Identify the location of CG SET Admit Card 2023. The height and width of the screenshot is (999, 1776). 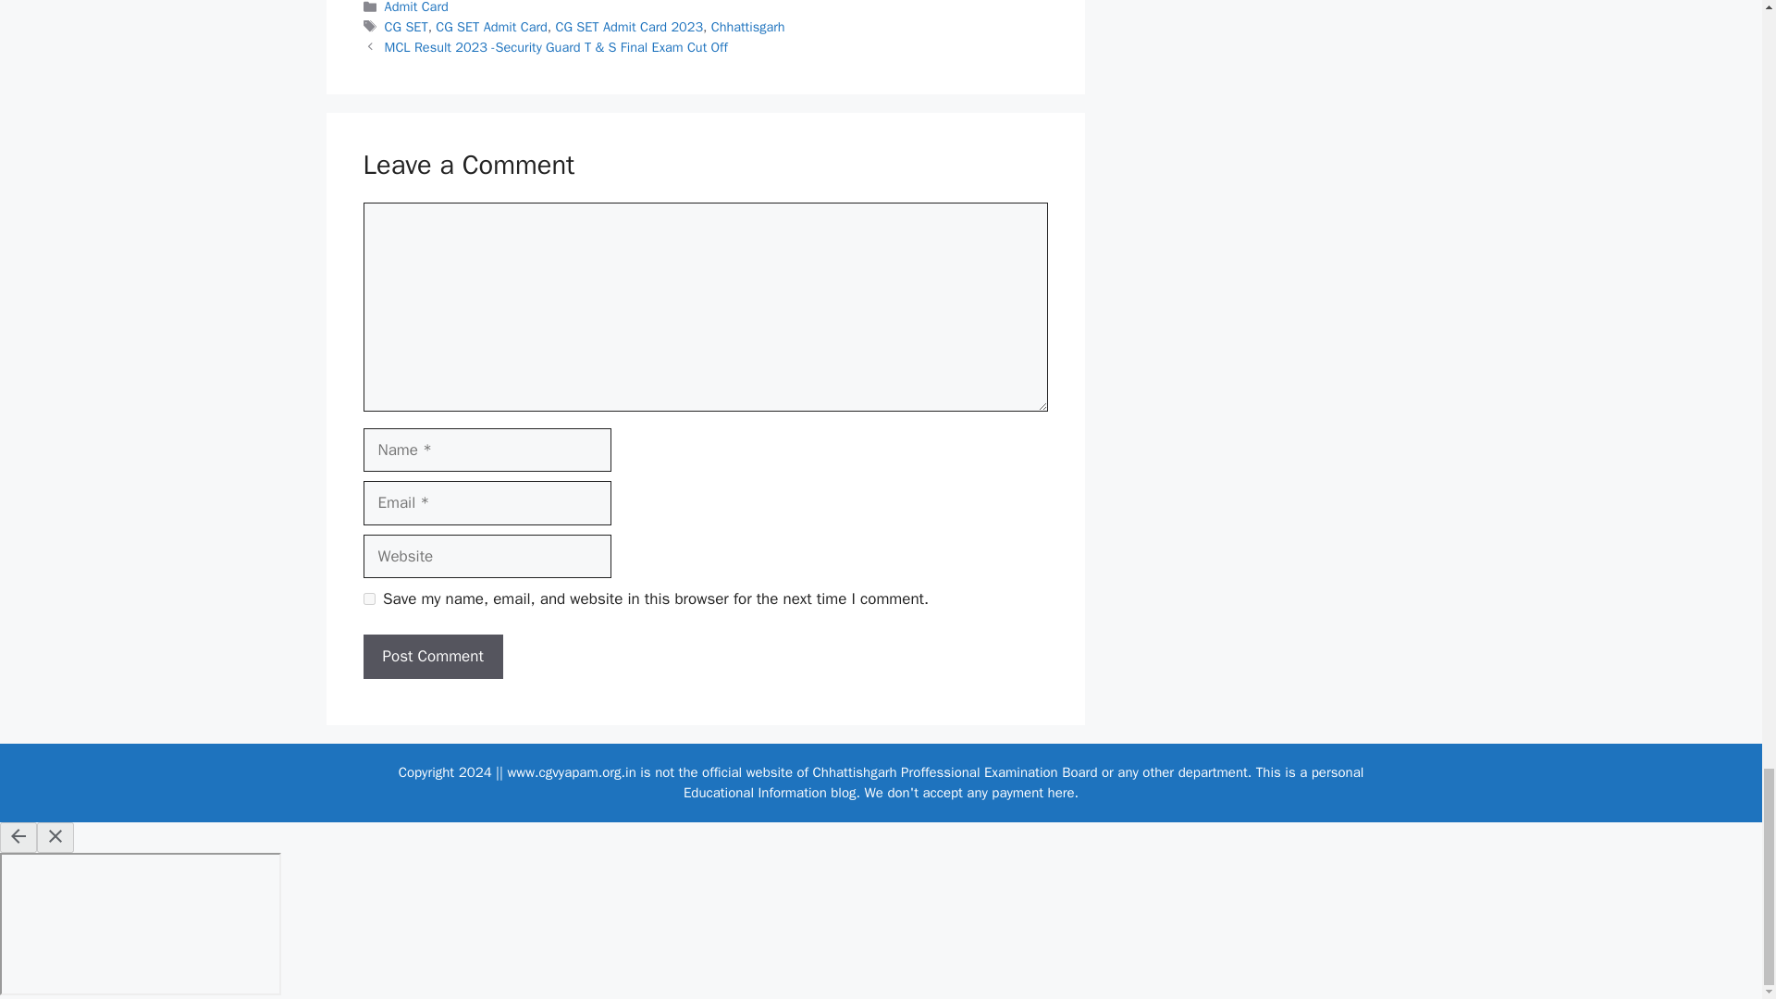
(629, 26).